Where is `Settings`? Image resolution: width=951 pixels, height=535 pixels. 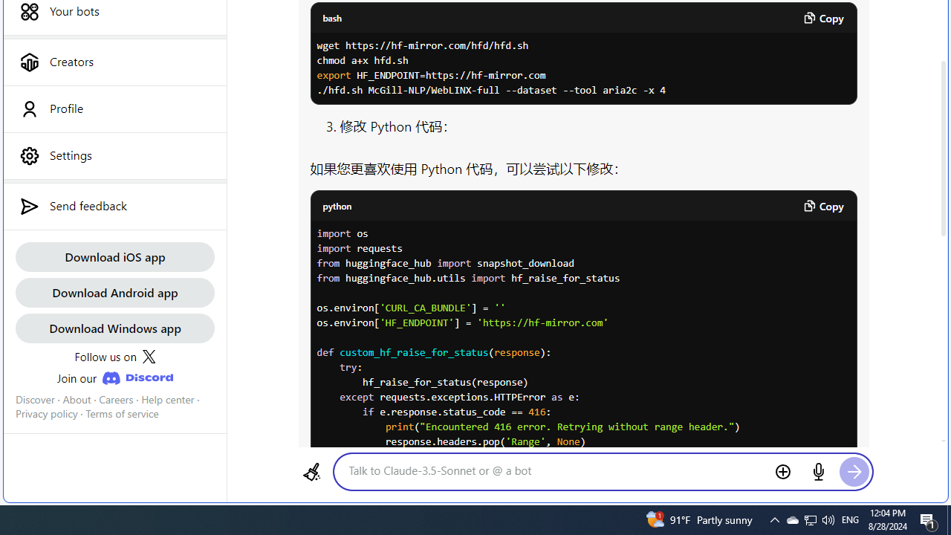 Settings is located at coordinates (114, 155).